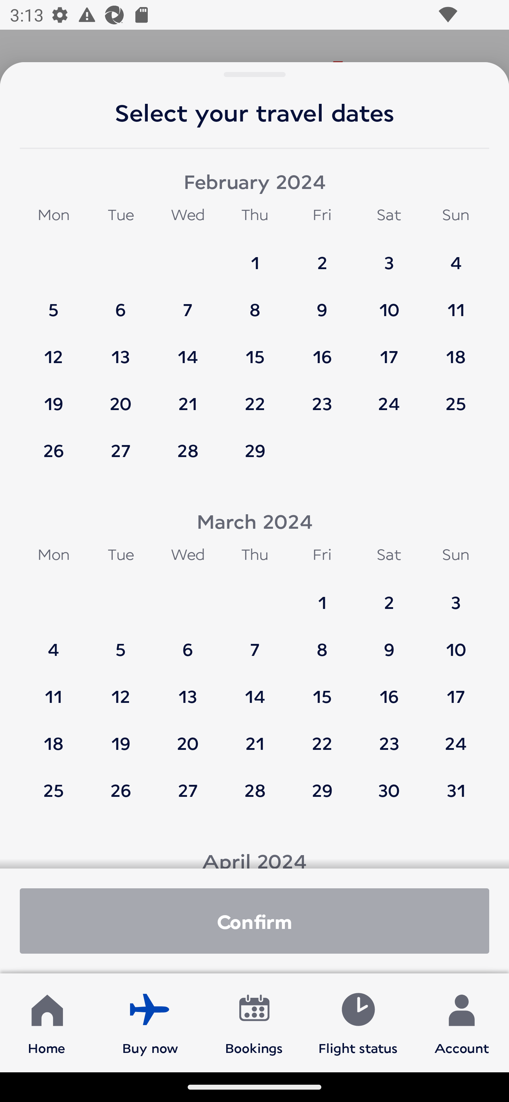 This screenshot has height=1102, width=509. I want to click on 14, so click(188, 350).